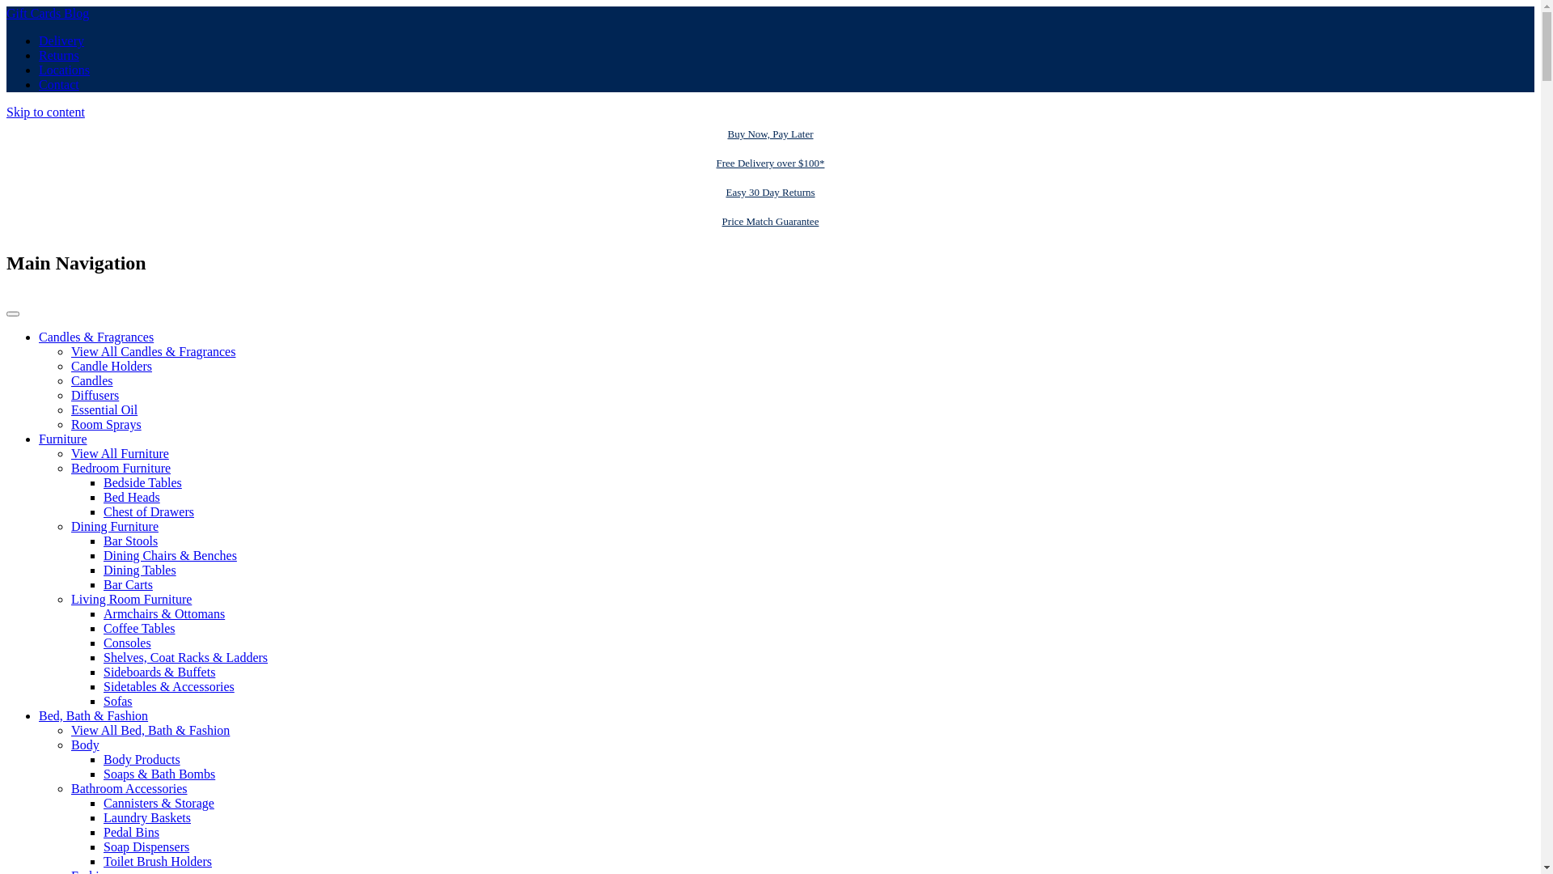 The height and width of the screenshot is (874, 1553). I want to click on Shelves, Coat Racks & Ladders, so click(186, 657).